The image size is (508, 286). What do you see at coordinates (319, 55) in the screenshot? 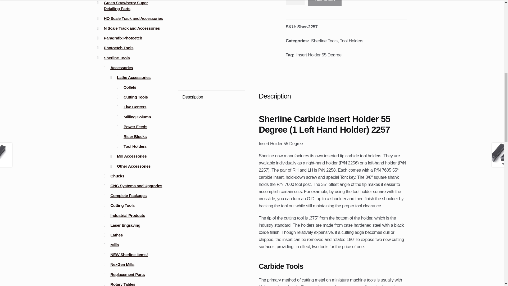
I see `Insert Holder 55 Degree` at bounding box center [319, 55].